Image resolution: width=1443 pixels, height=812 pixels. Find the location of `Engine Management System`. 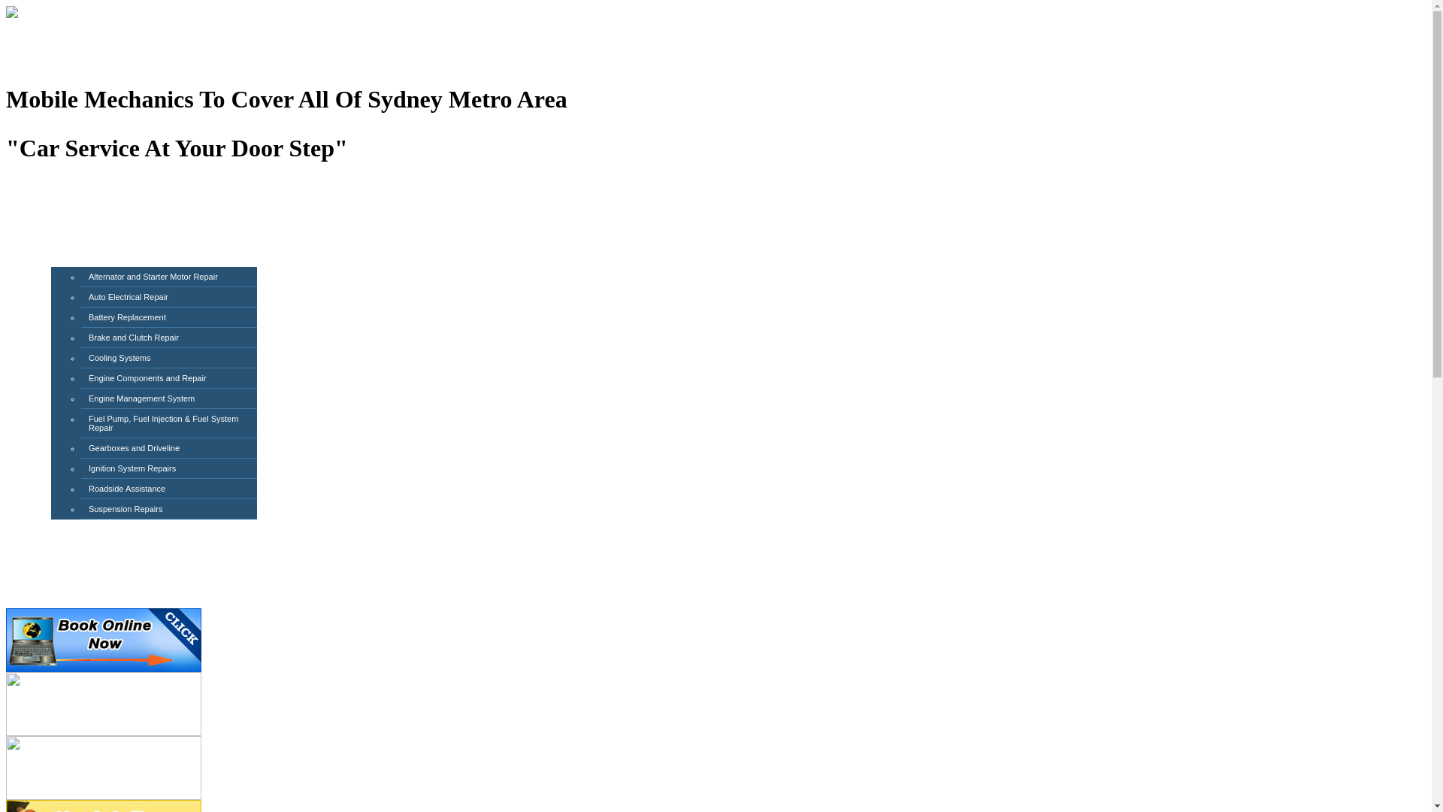

Engine Management System is located at coordinates (141, 398).